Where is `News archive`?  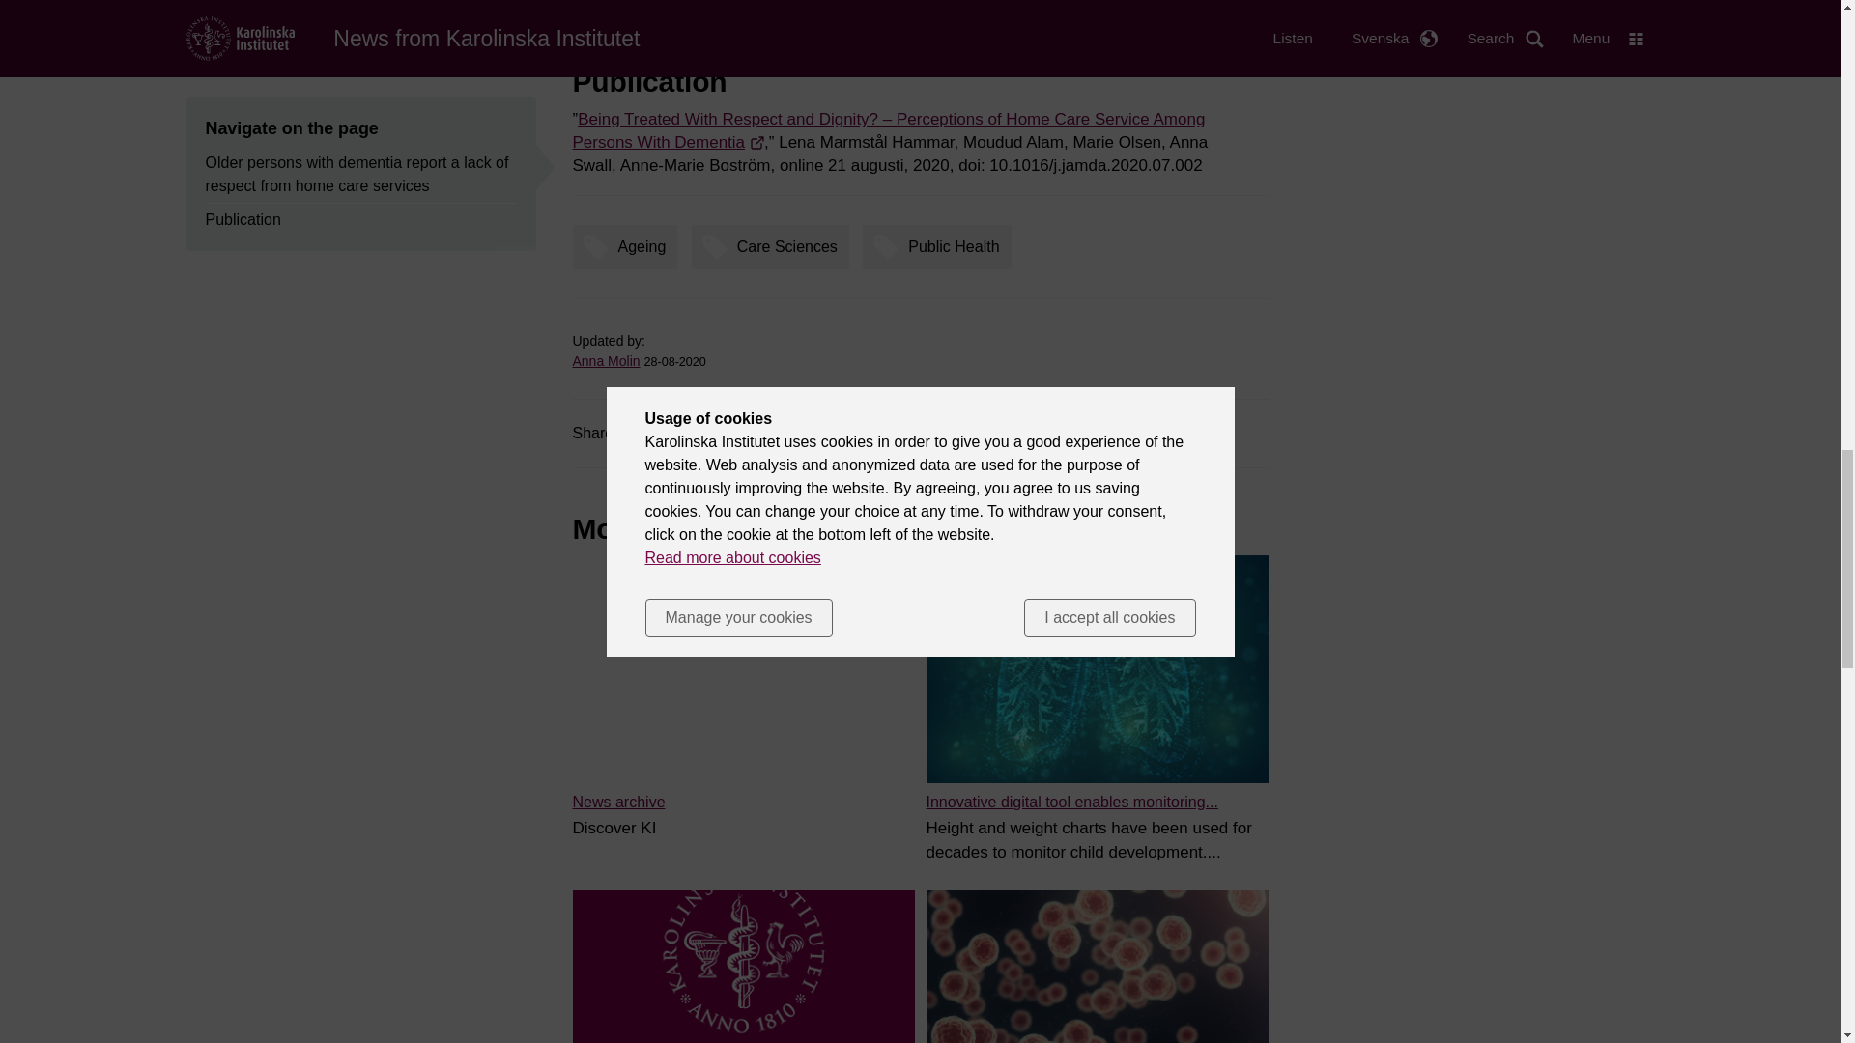
News archive is located at coordinates (617, 802).